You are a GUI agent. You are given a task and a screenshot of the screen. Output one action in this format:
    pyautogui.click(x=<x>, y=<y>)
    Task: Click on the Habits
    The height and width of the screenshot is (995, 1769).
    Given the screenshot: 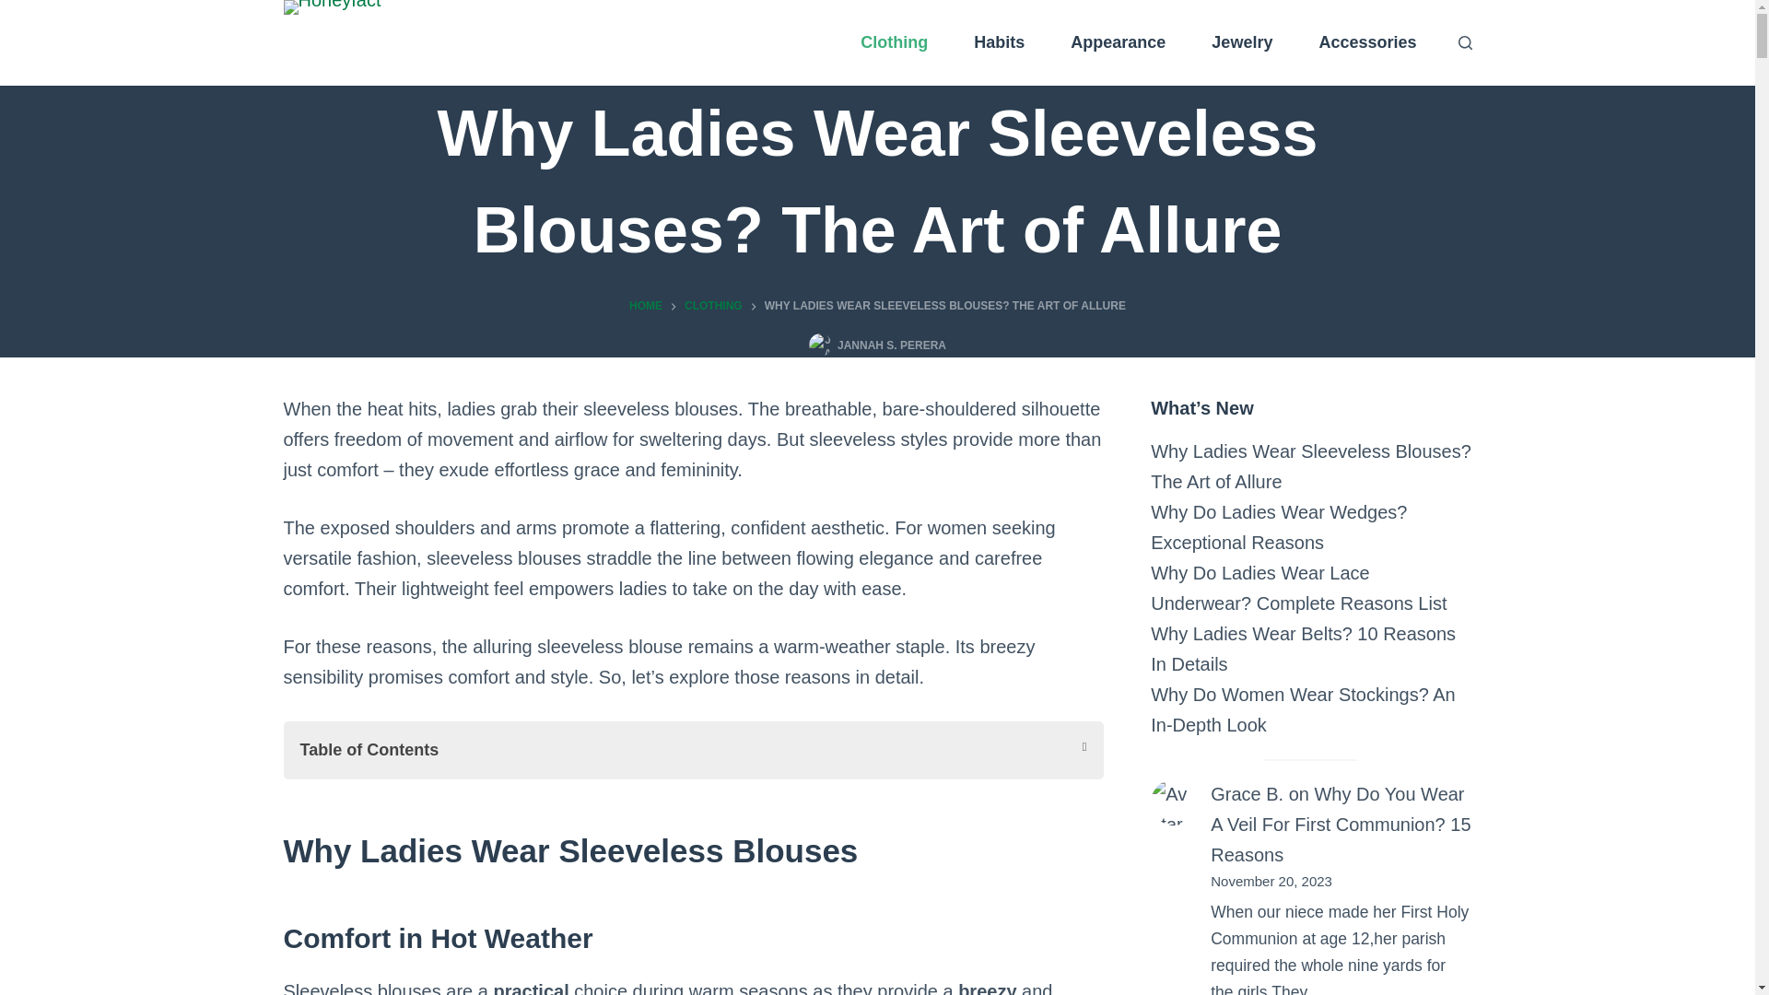 What is the action you would take?
    pyautogui.click(x=999, y=42)
    